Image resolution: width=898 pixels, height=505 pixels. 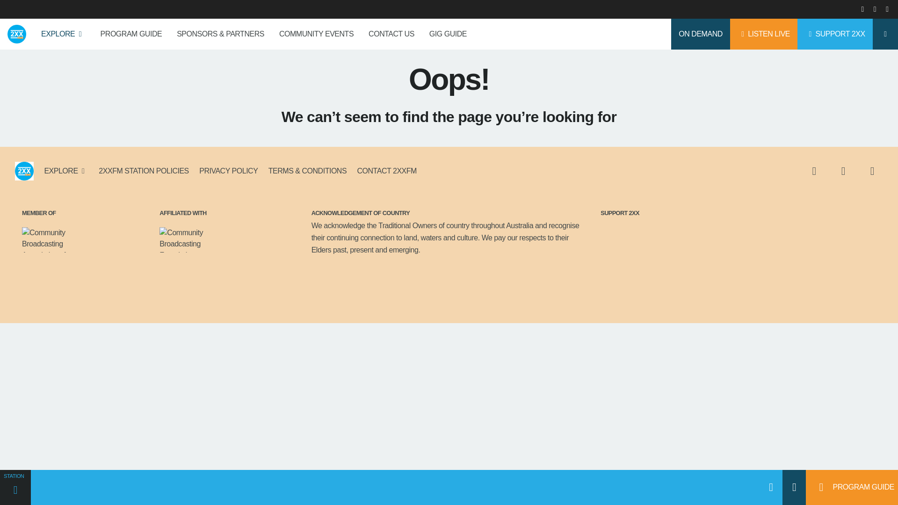 What do you see at coordinates (131, 34) in the screenshot?
I see `PROGRAM GUIDE` at bounding box center [131, 34].